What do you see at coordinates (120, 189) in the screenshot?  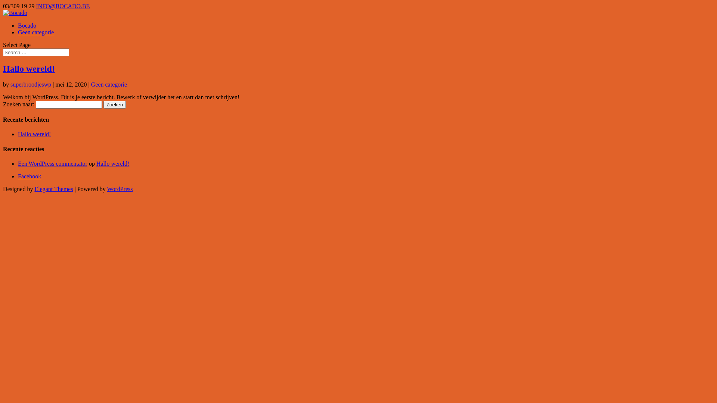 I see `WordPress` at bounding box center [120, 189].